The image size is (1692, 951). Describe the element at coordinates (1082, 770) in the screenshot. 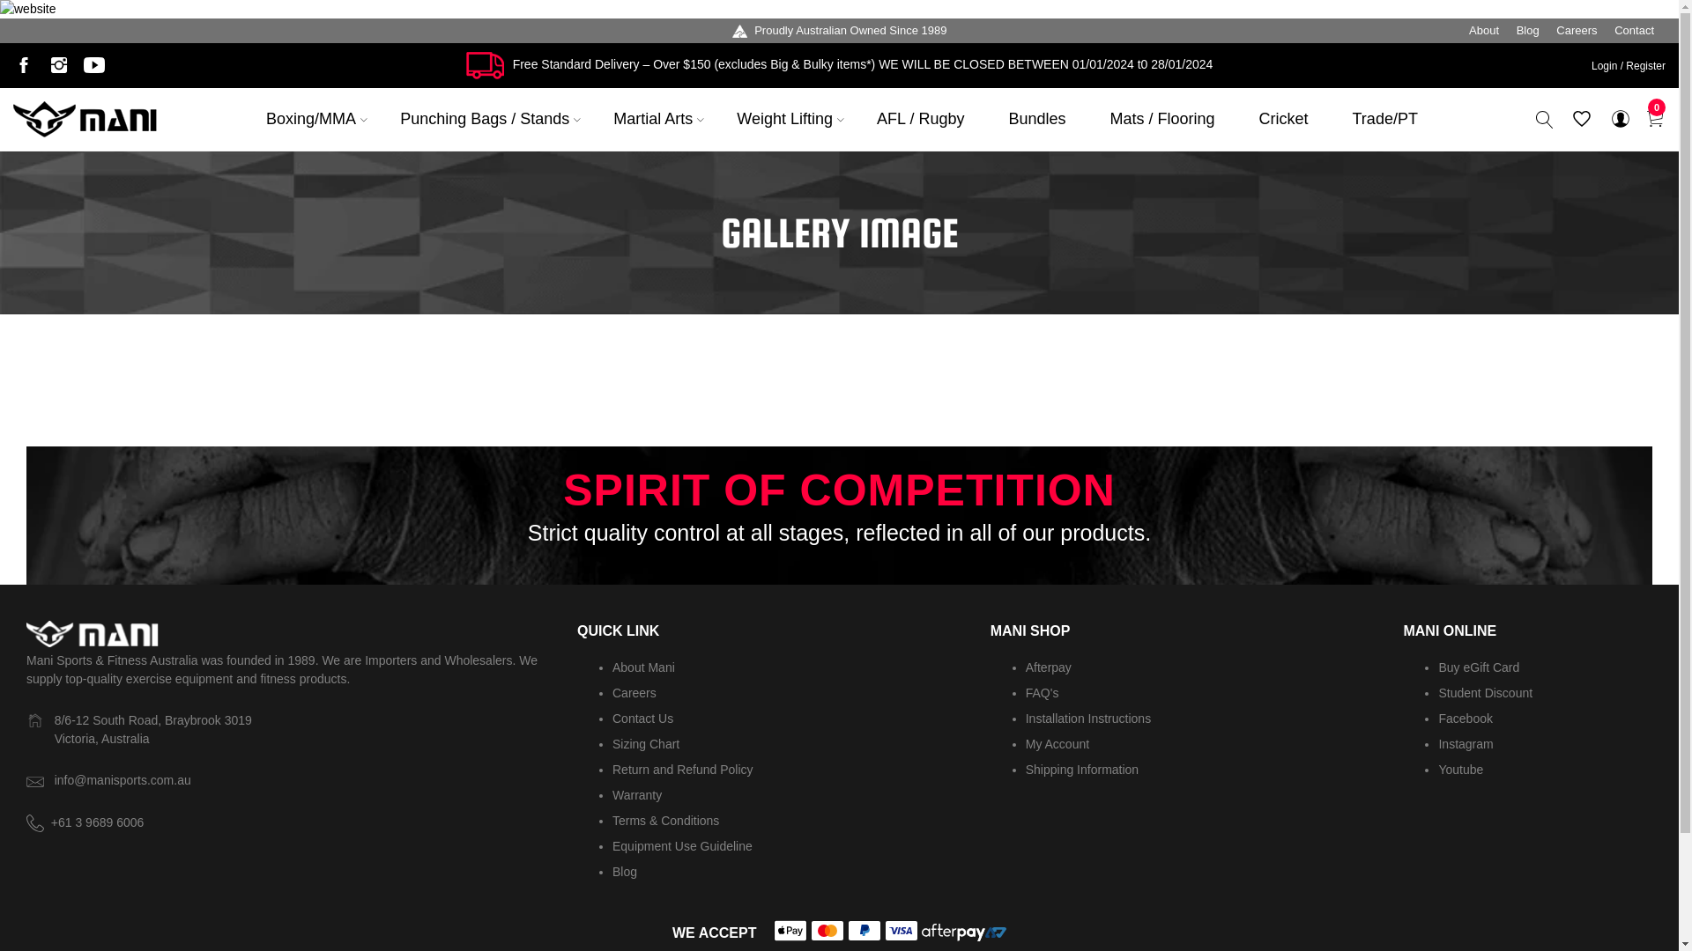

I see `Shipping Information` at that location.